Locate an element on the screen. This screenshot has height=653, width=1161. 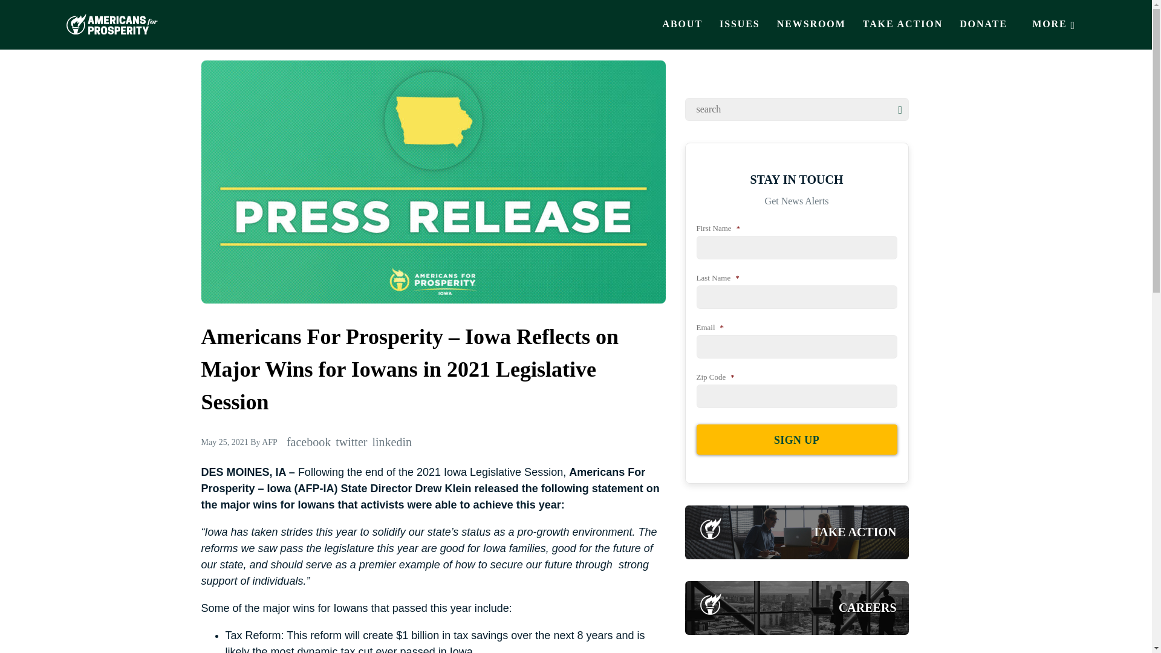
TAKE ACTION is located at coordinates (902, 24).